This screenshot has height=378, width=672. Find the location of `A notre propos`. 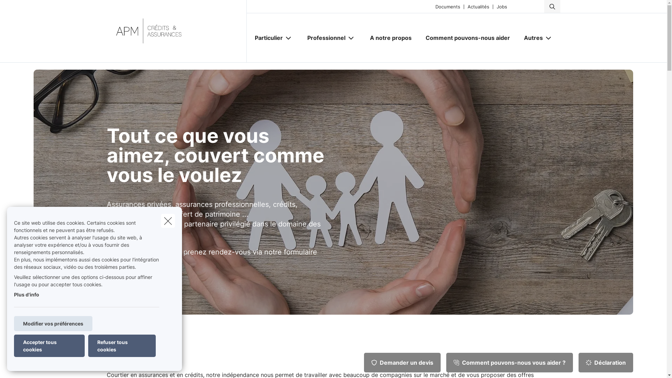

A notre propos is located at coordinates (391, 38).